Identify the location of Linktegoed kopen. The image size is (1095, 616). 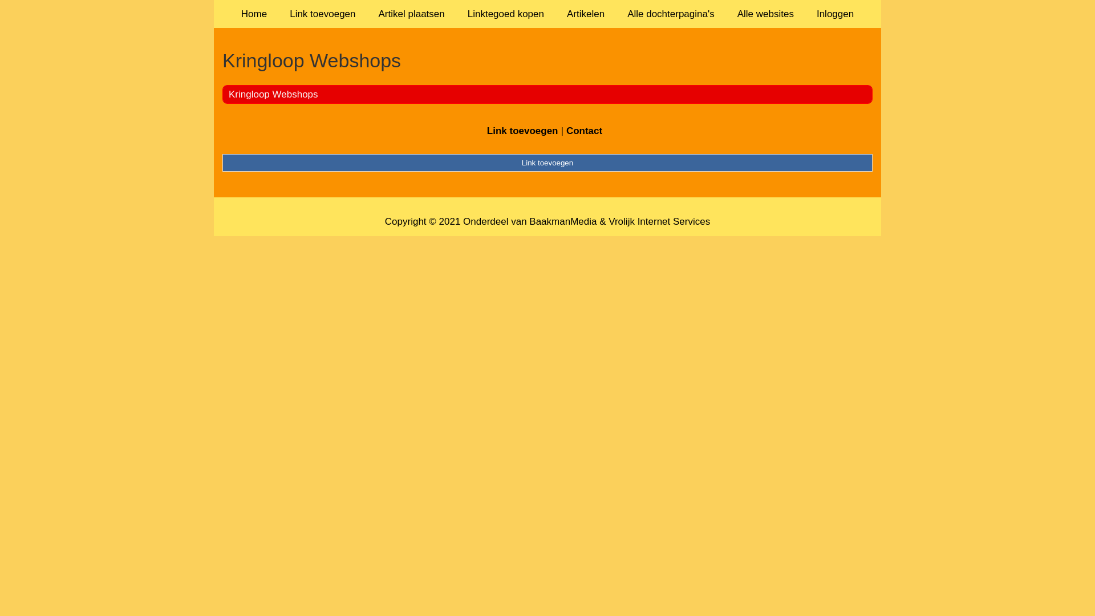
(506, 14).